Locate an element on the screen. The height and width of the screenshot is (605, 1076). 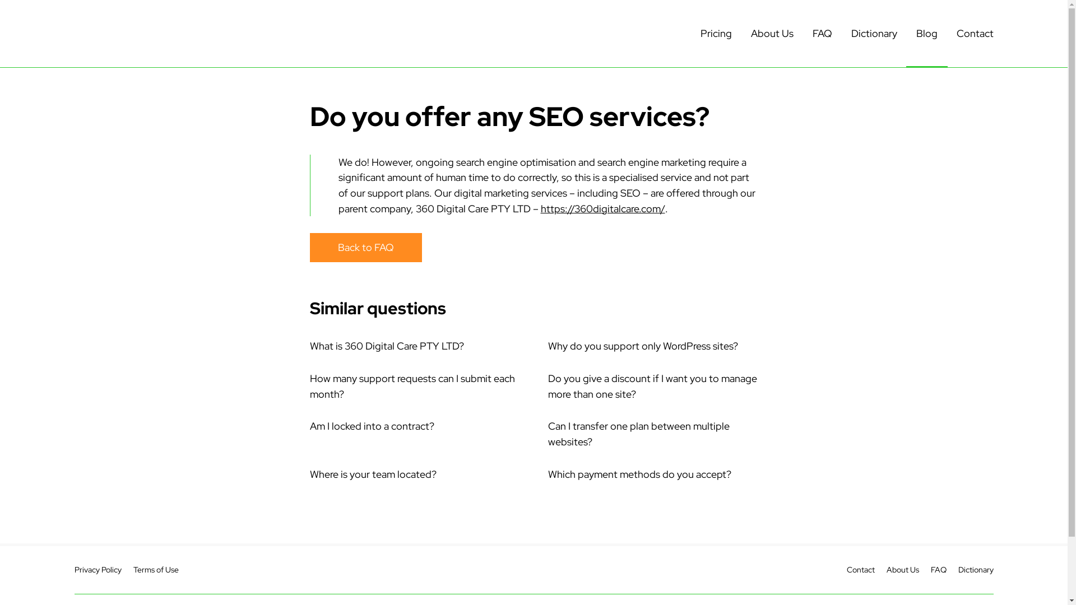
Can I transfer one plan between multiple websites? is located at coordinates (639, 434).